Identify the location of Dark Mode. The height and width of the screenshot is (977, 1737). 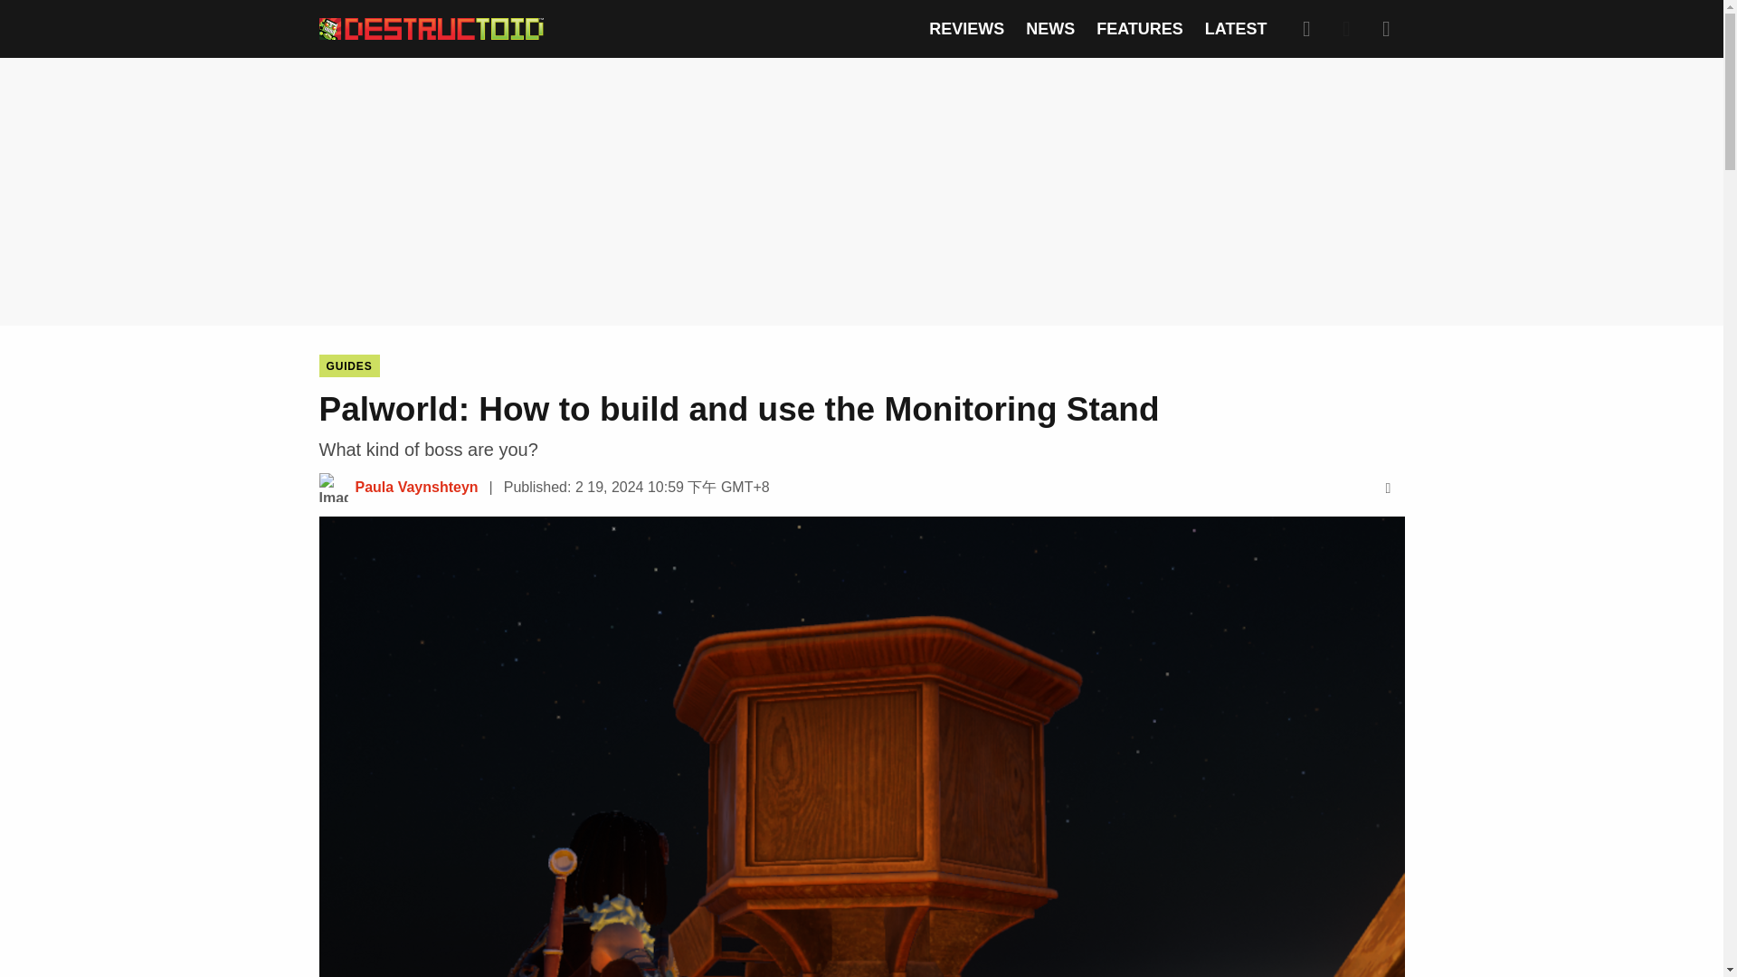
(1346, 28).